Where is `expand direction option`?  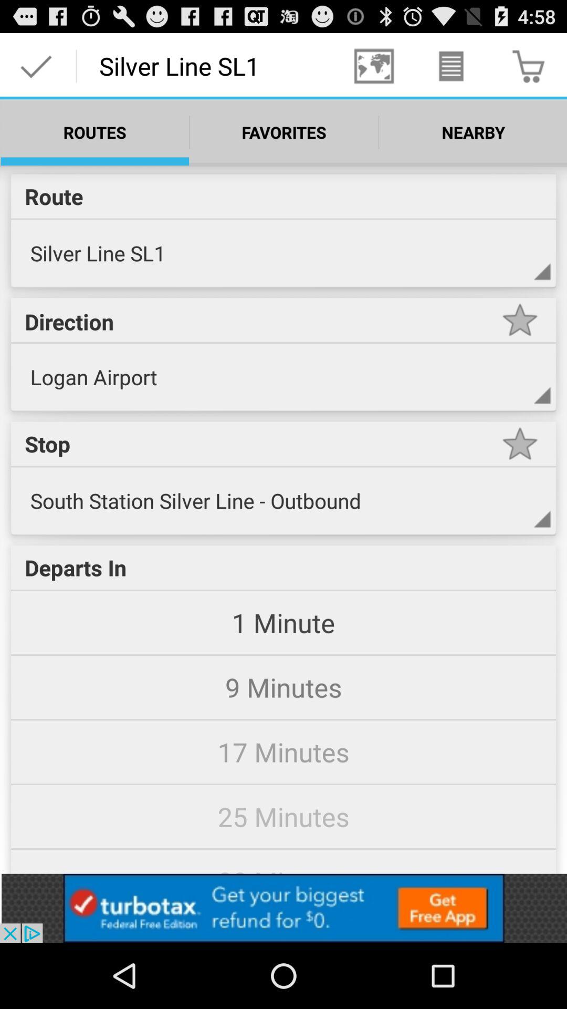
expand direction option is located at coordinates (520, 392).